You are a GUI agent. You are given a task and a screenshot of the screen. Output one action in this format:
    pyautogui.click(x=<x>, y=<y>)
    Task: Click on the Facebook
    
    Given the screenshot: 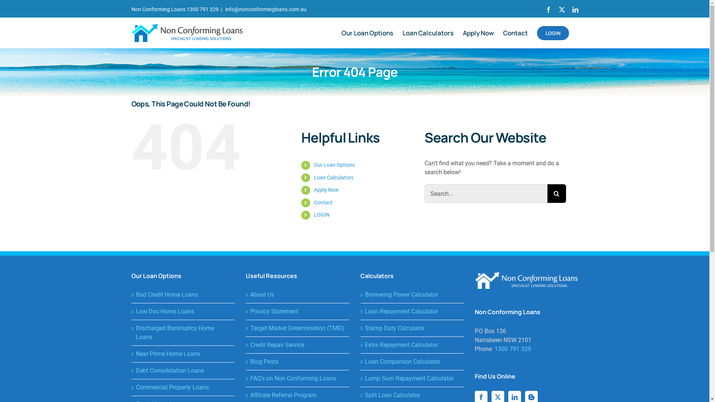 What is the action you would take?
    pyautogui.click(x=548, y=10)
    